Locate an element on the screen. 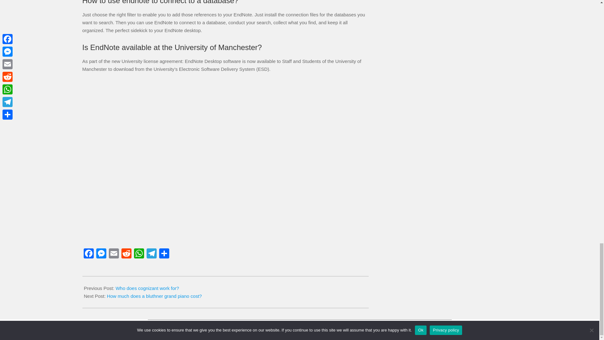  Who does cognizant work for? is located at coordinates (147, 288).